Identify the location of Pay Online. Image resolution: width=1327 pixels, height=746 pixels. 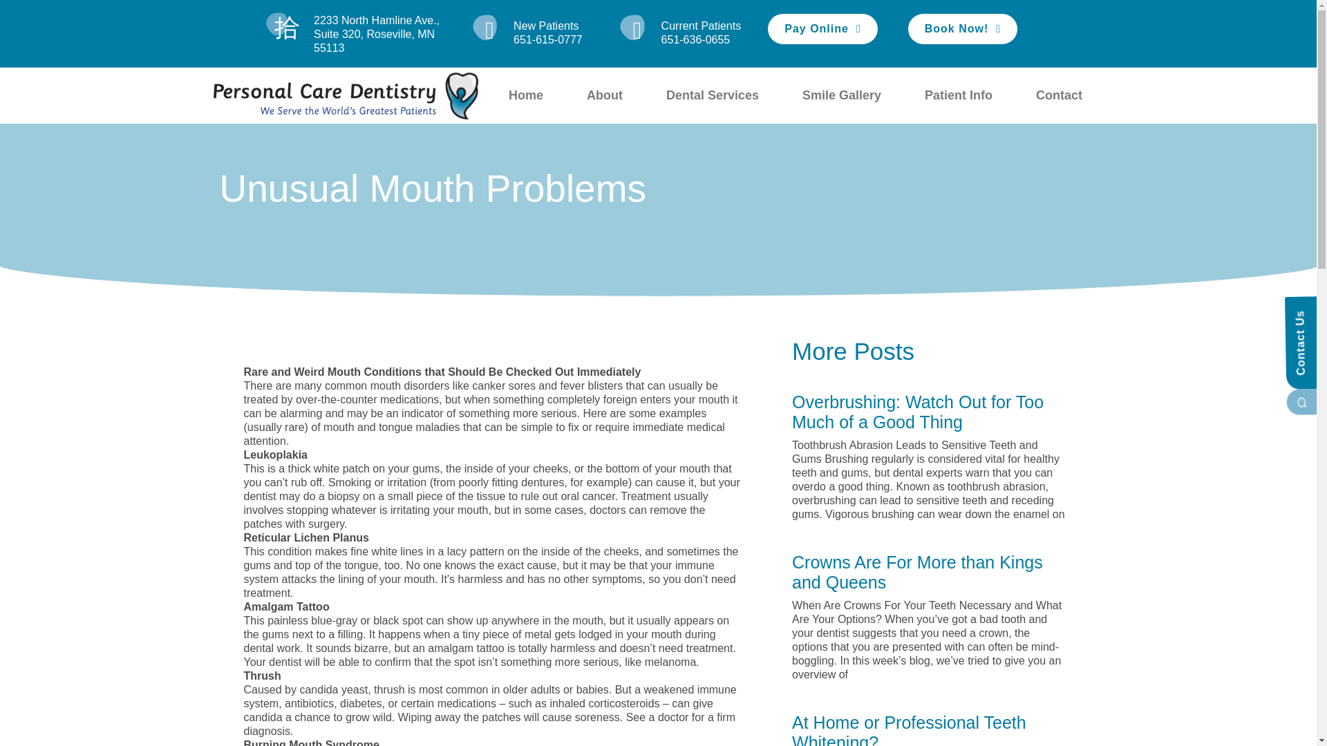
(822, 29).